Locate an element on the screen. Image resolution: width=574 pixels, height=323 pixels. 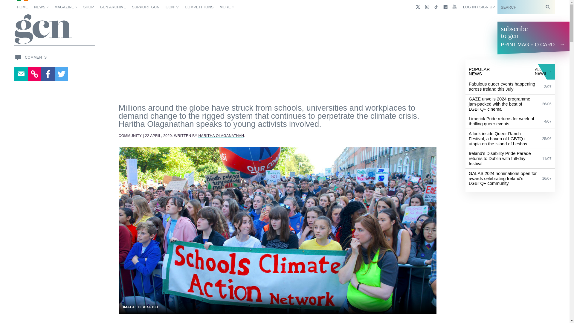
Log in or sign up to GCN is located at coordinates (479, 7).